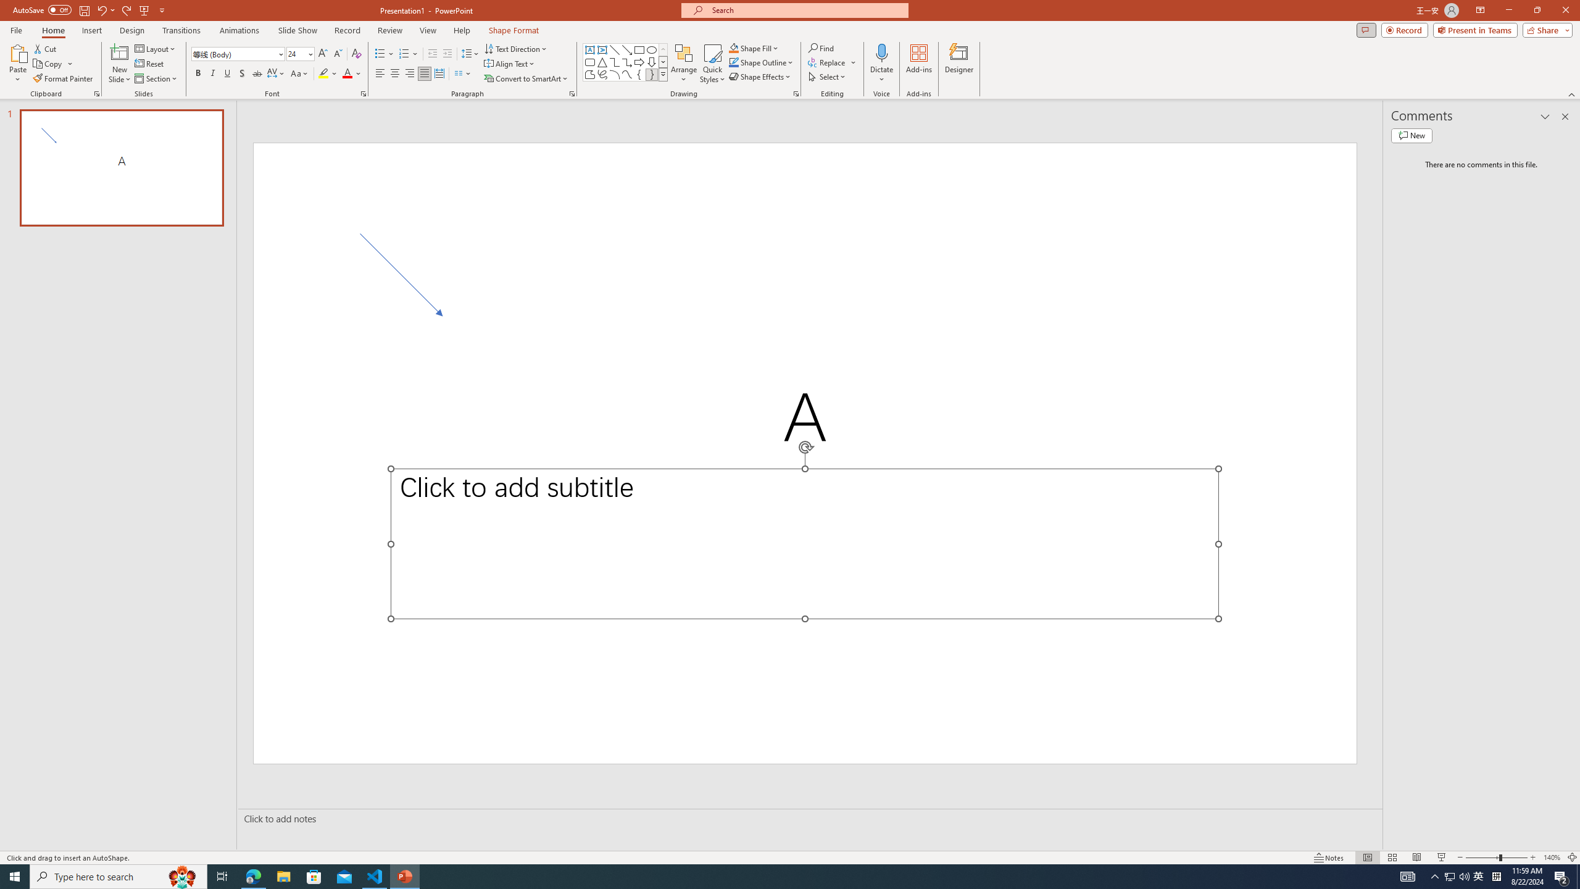 The height and width of the screenshot is (889, 1580). Describe the element at coordinates (433, 54) in the screenshot. I see `Decrease Indent` at that location.